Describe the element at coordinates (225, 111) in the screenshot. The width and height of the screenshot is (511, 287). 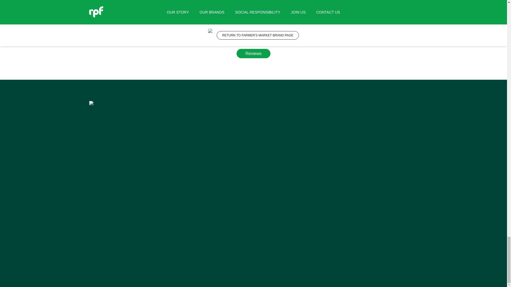
I see `Our Story` at that location.